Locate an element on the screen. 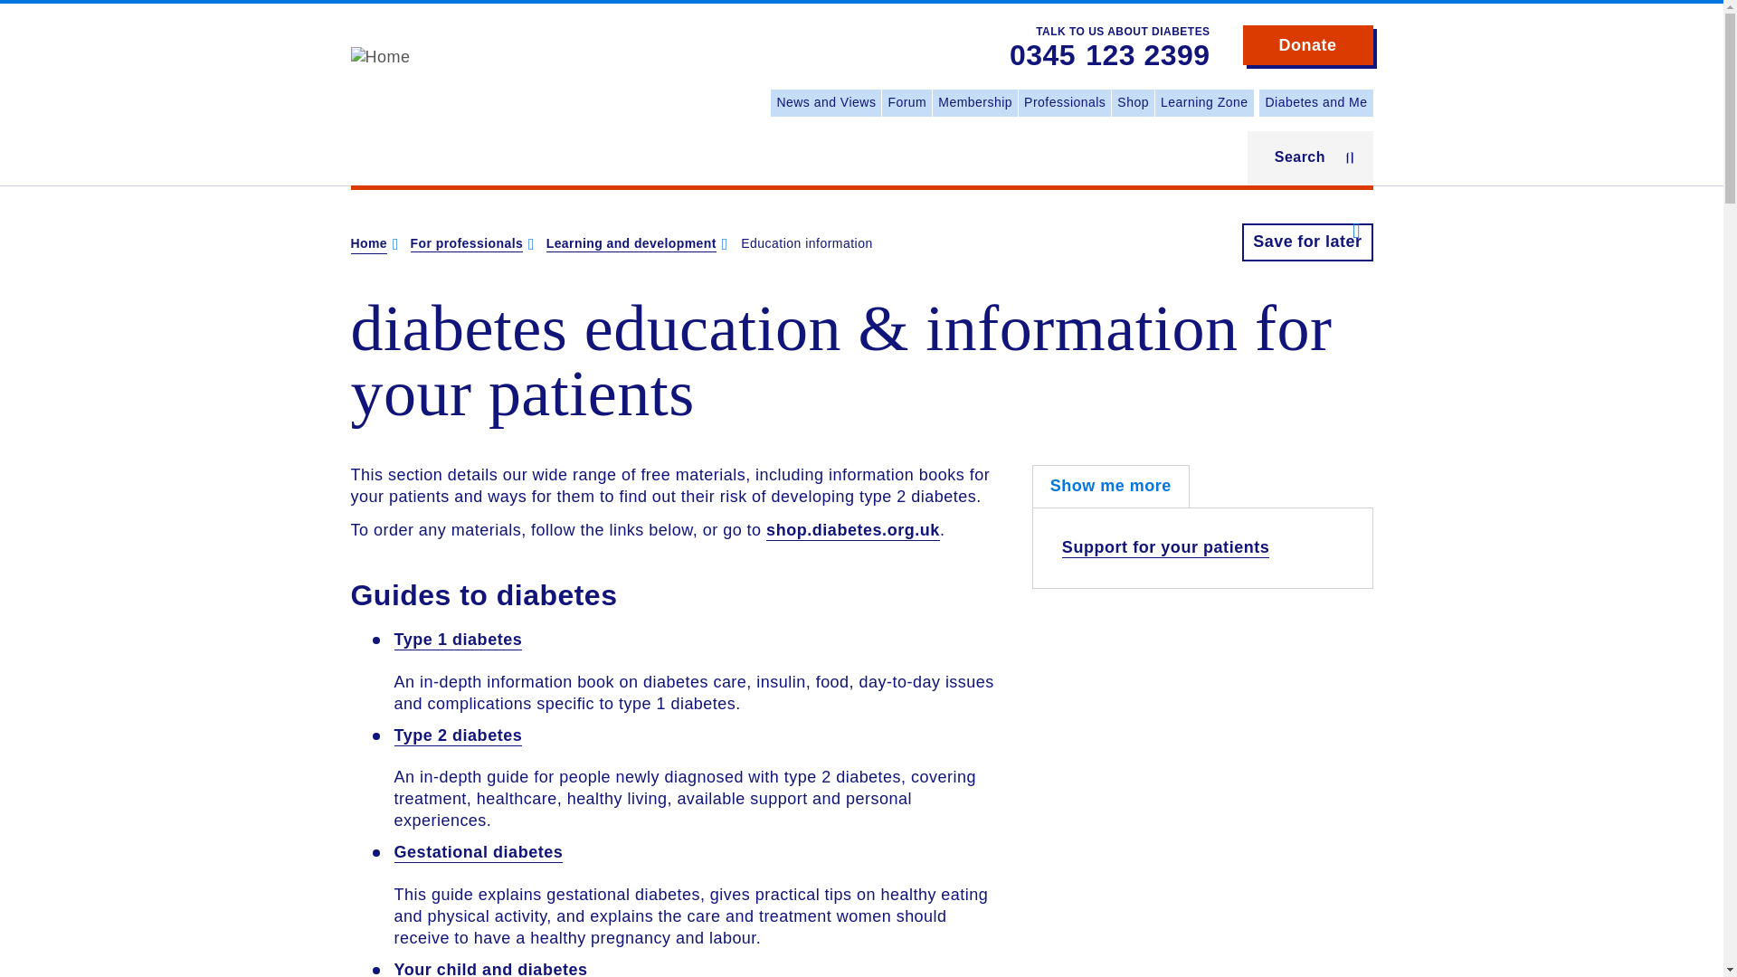 The image size is (1737, 977). Professionals is located at coordinates (1064, 103).